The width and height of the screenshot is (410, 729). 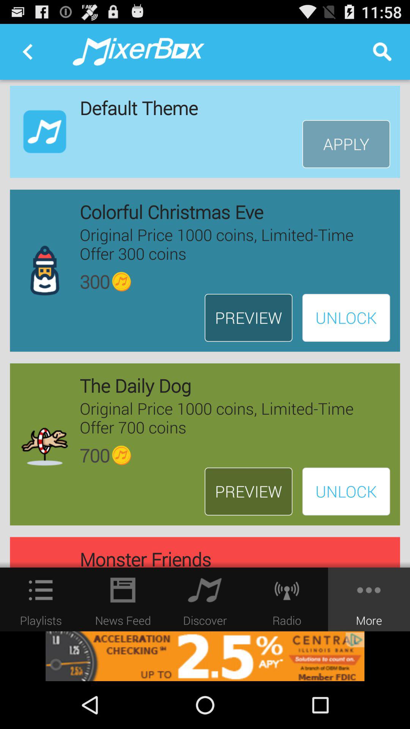 I want to click on advertisement for centra, so click(x=205, y=656).